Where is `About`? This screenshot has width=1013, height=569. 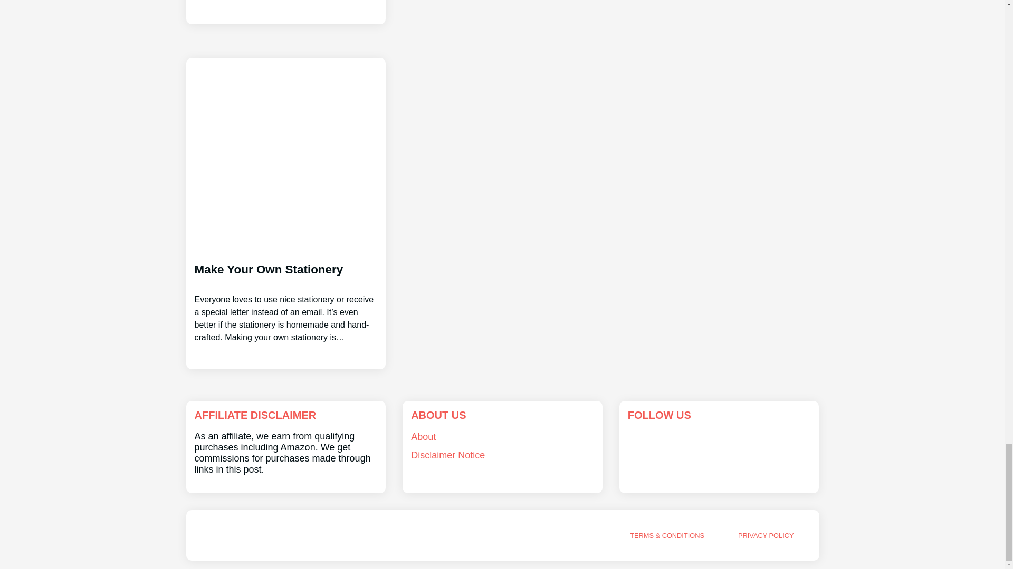 About is located at coordinates (423, 436).